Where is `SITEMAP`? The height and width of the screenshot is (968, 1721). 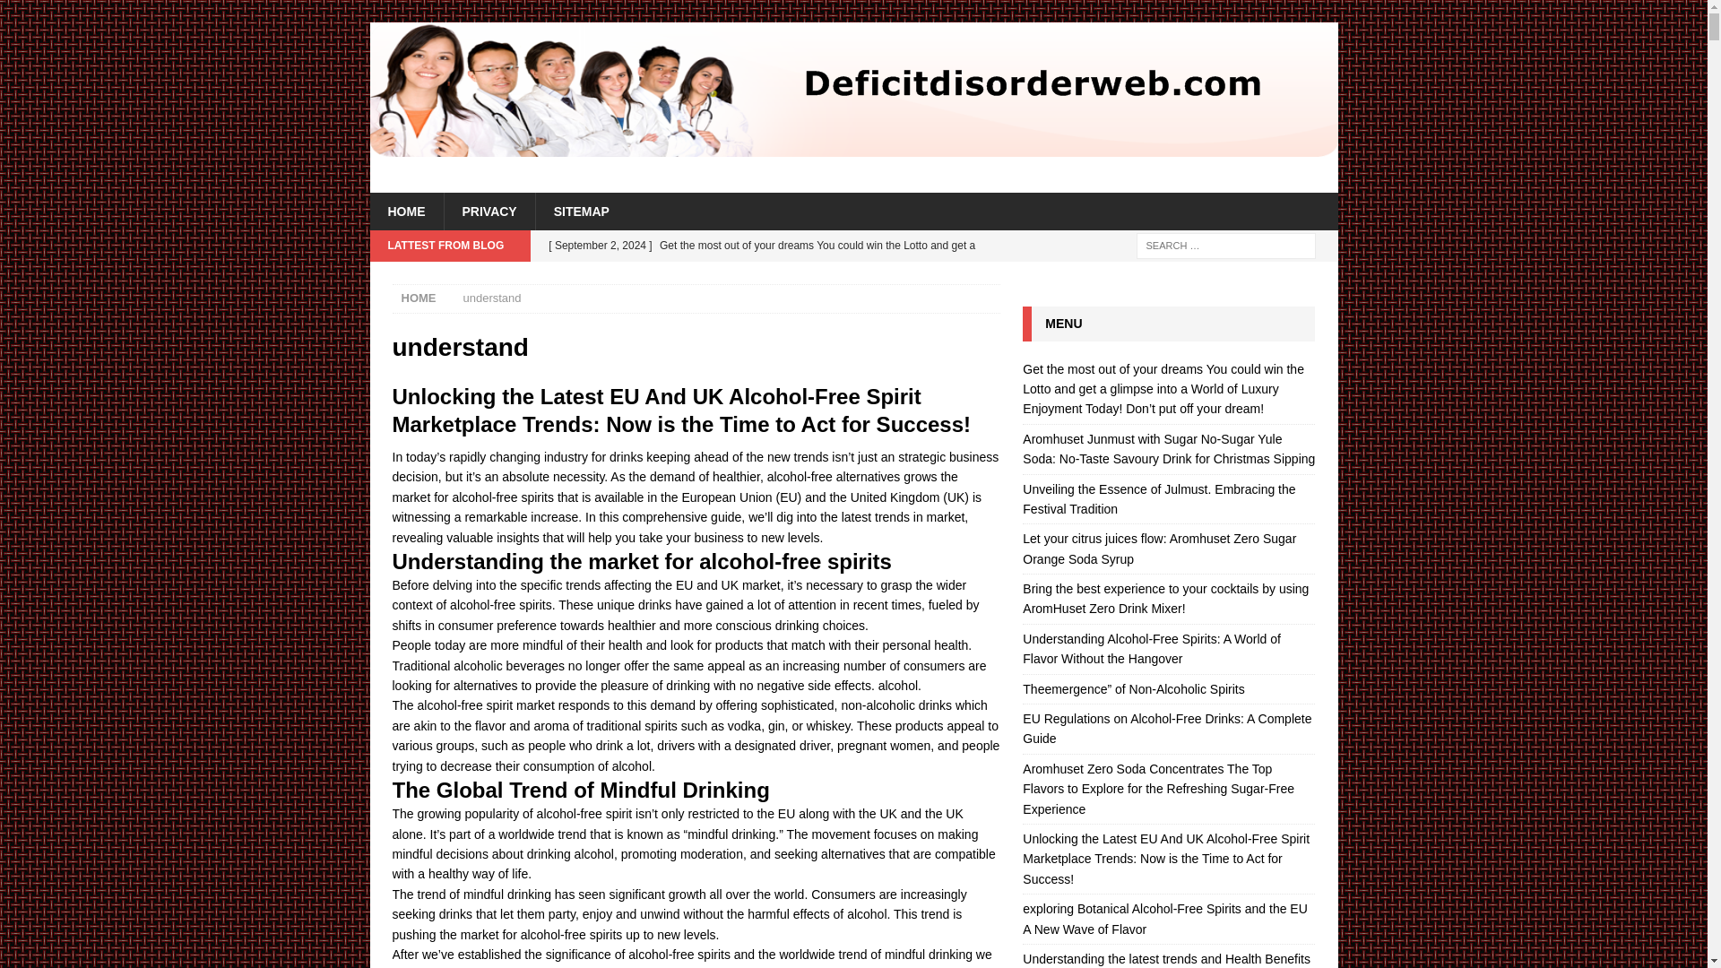
SITEMAP is located at coordinates (581, 212).